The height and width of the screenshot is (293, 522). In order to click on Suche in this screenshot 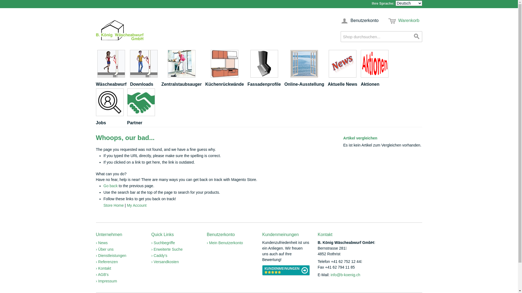, I will do `click(417, 37)`.